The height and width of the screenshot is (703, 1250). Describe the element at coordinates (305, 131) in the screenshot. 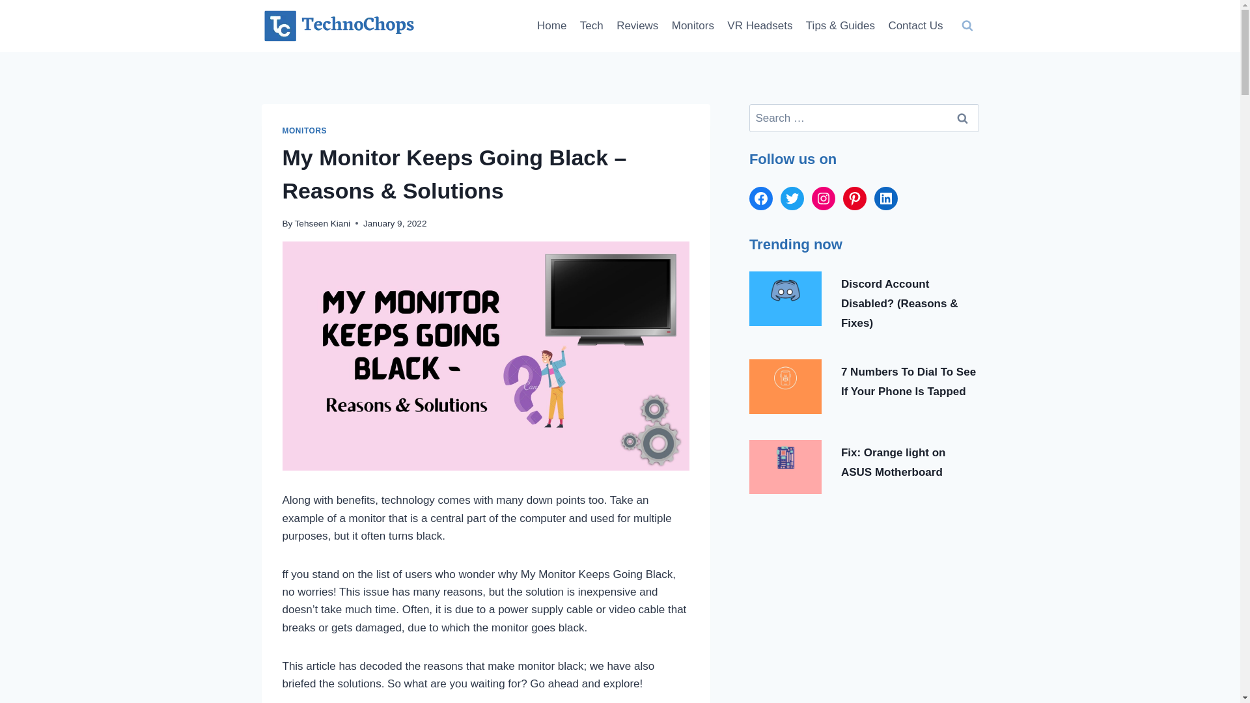

I see `MONITORS` at that location.